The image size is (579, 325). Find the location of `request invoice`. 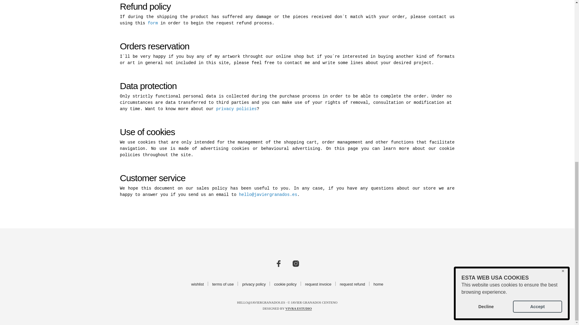

request invoice is located at coordinates (318, 284).